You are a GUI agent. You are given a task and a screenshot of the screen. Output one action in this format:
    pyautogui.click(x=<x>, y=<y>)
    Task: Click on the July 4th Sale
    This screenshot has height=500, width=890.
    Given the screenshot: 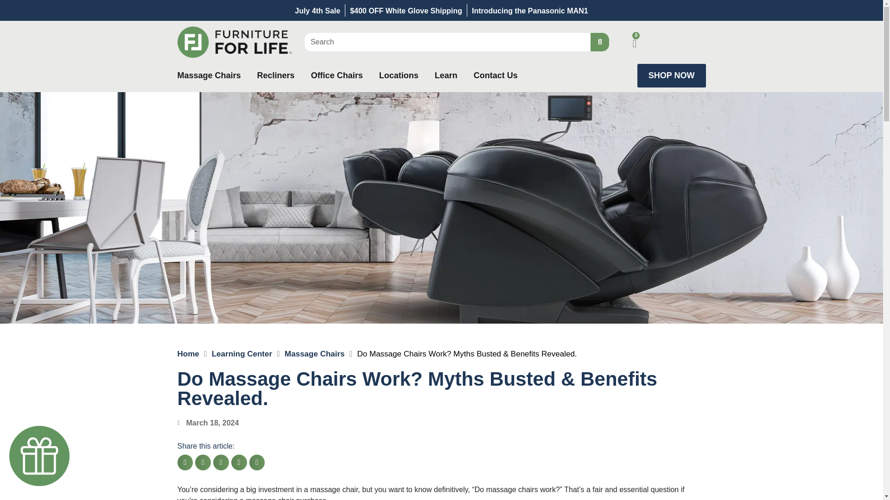 What is the action you would take?
    pyautogui.click(x=317, y=11)
    